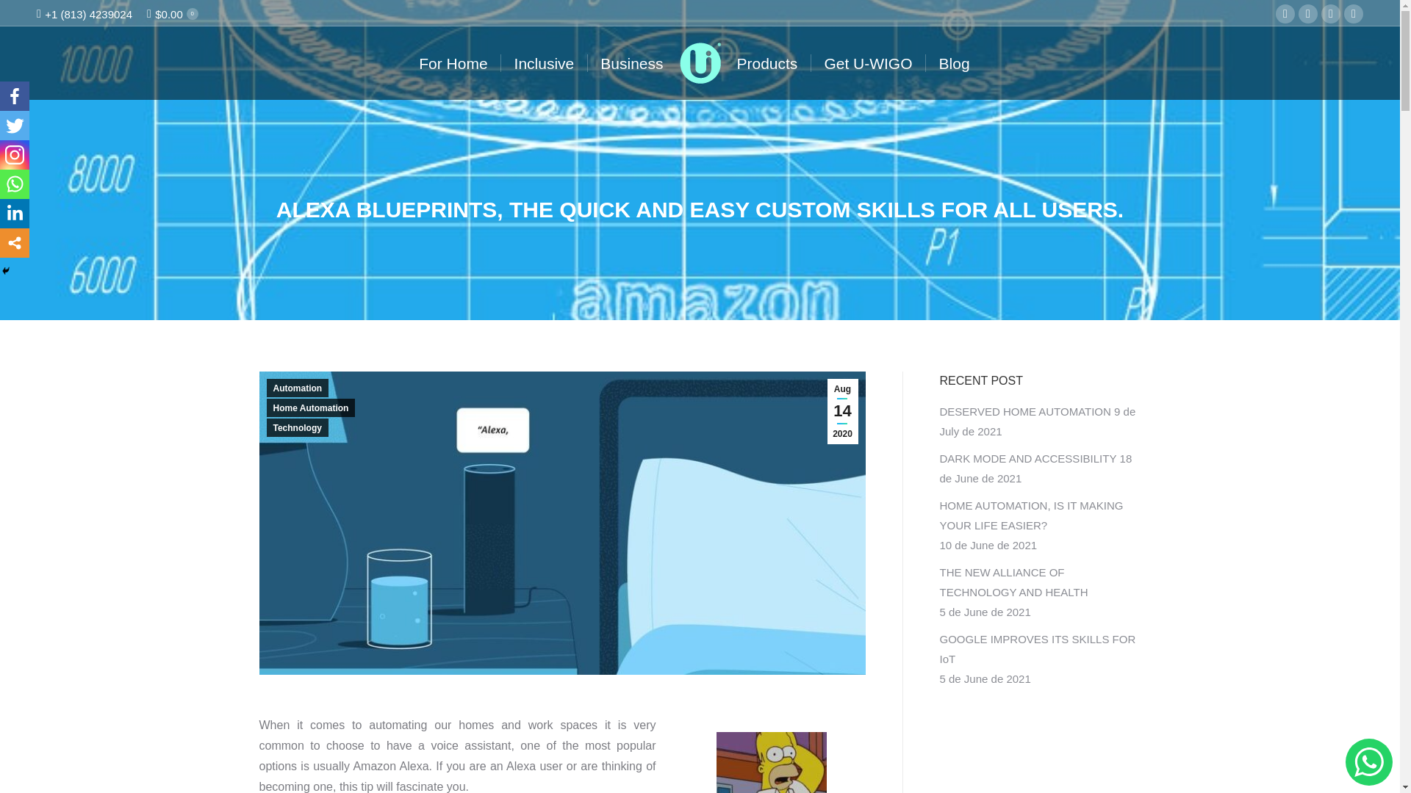  What do you see at coordinates (842, 411) in the screenshot?
I see `19:47` at bounding box center [842, 411].